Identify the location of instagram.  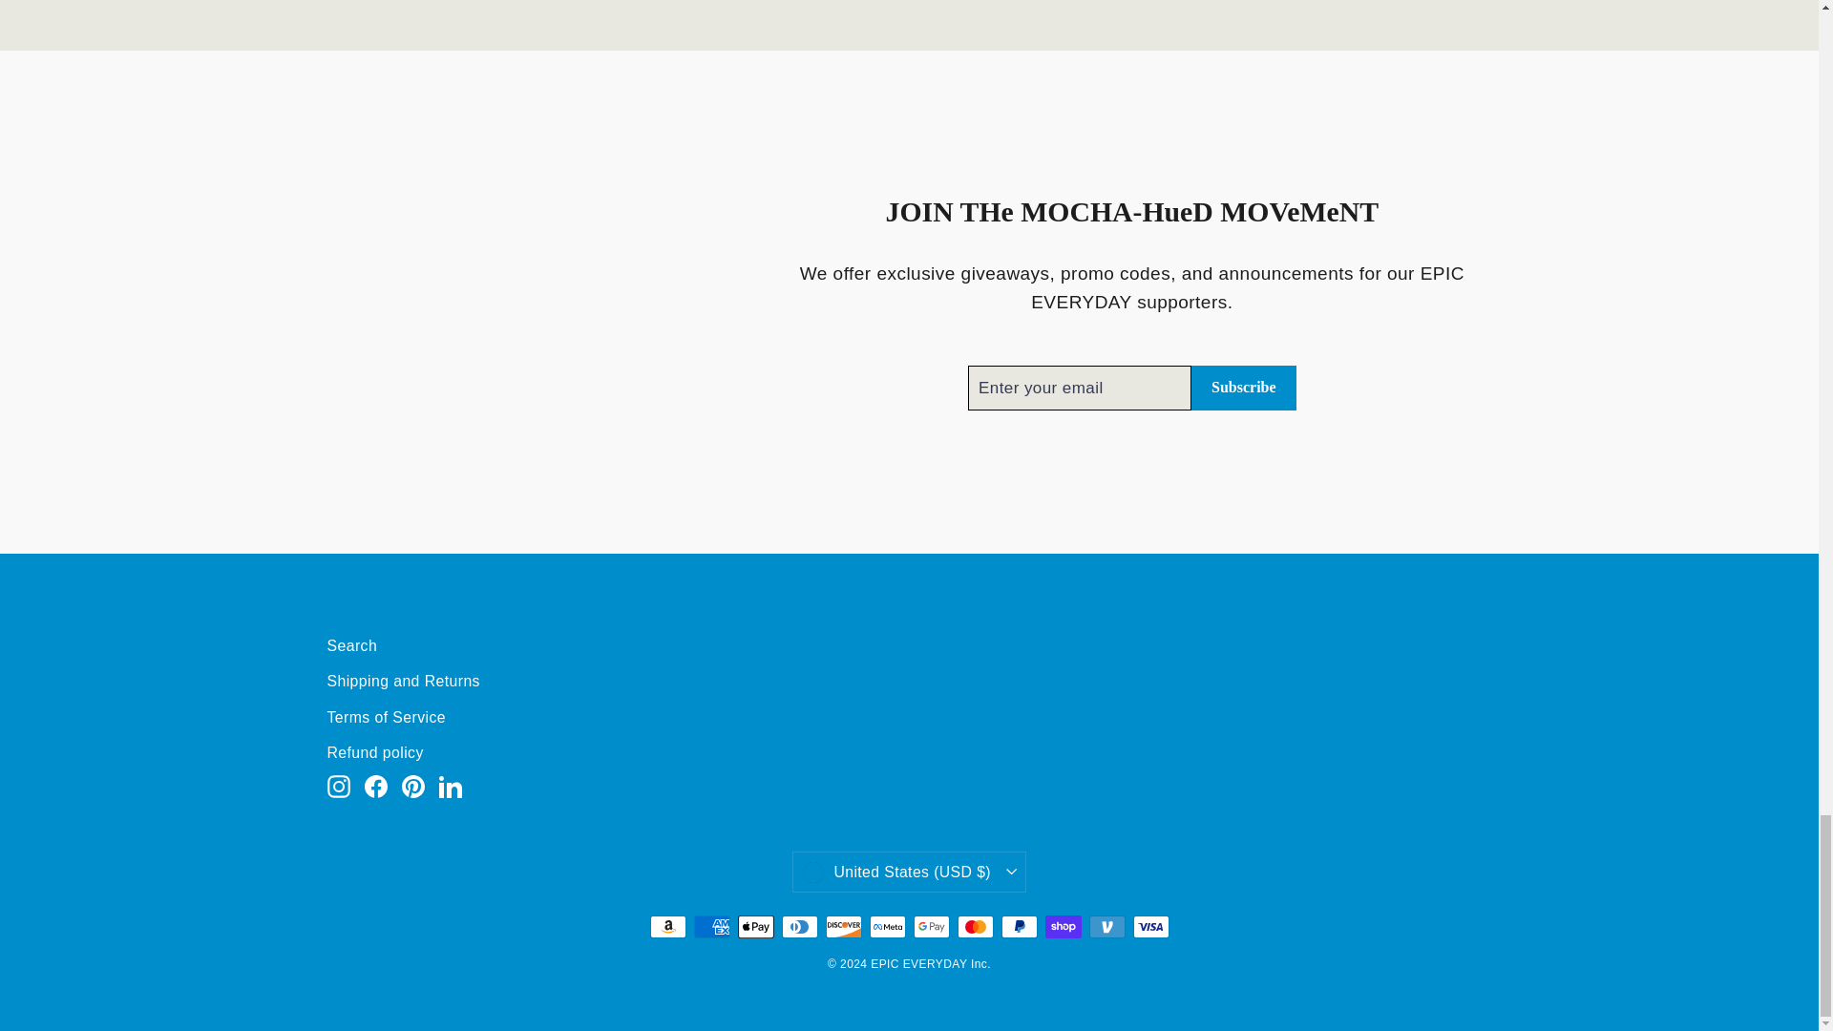
(338, 787).